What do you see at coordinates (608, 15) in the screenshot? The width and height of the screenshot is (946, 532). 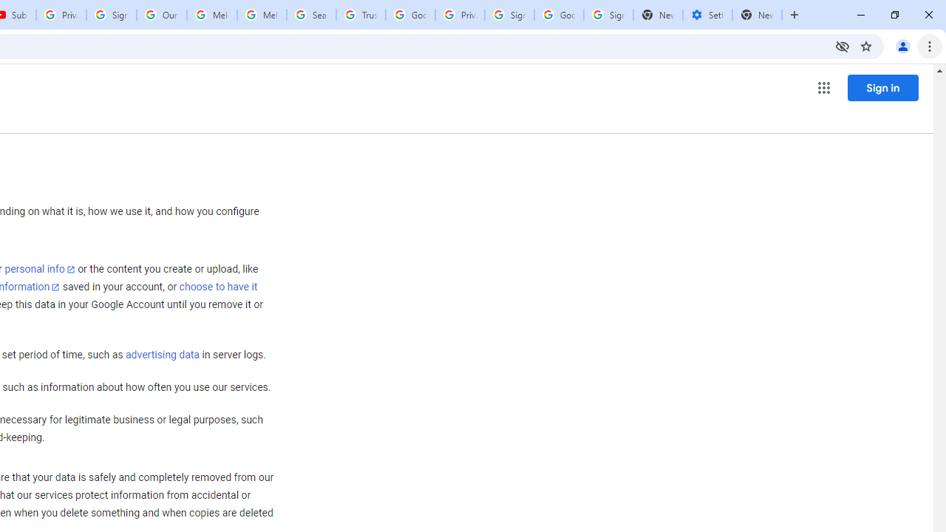 I see `Sign in - Google Accounts` at bounding box center [608, 15].